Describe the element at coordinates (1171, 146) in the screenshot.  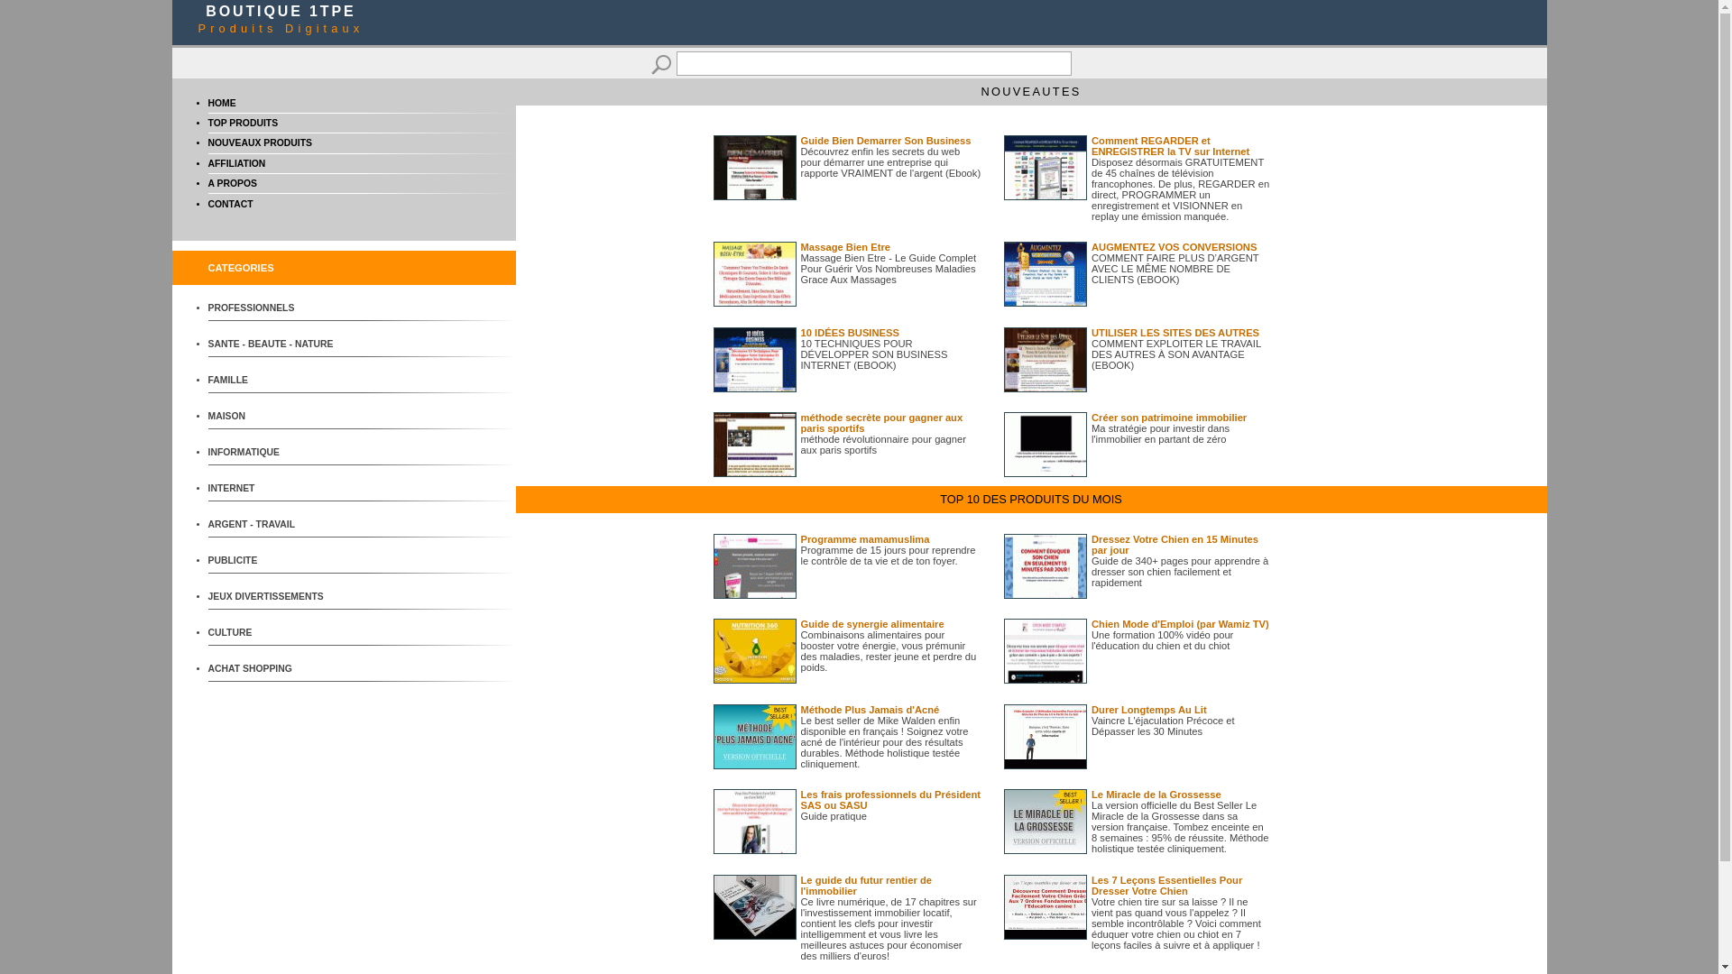
I see `Comment REGARDER et ENREGISTRER la TV sur Internet` at that location.